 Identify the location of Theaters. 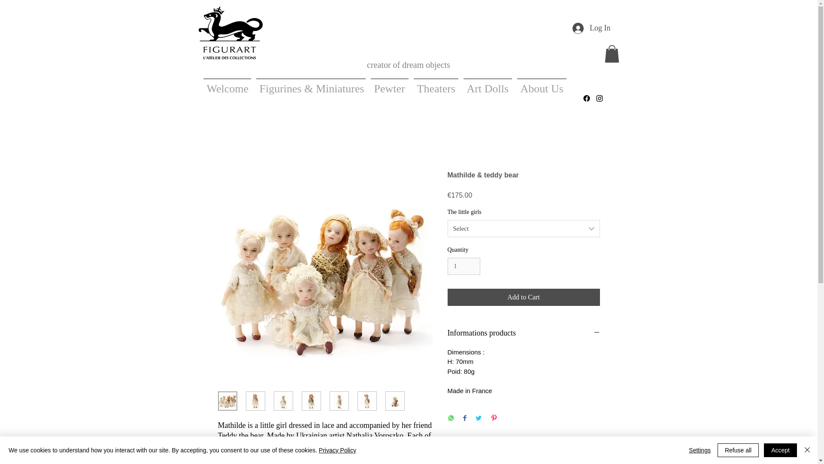
(436, 85).